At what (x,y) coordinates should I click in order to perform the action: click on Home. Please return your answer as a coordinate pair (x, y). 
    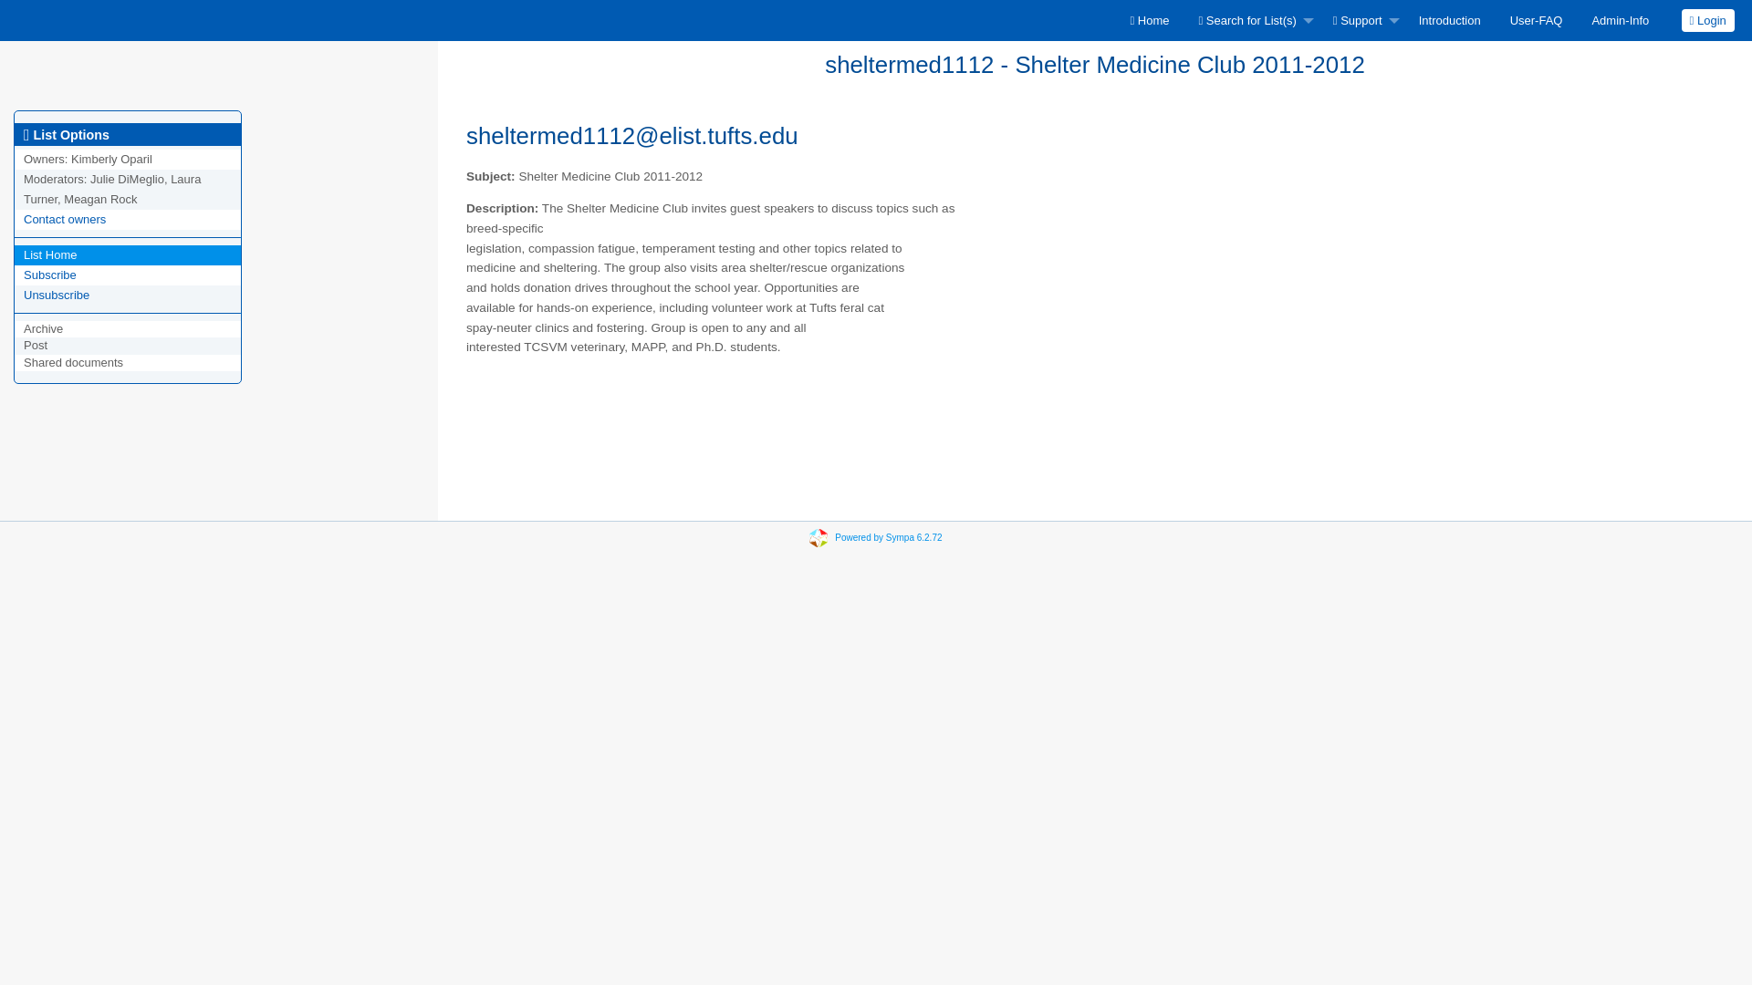
    Looking at the image, I should click on (1149, 20).